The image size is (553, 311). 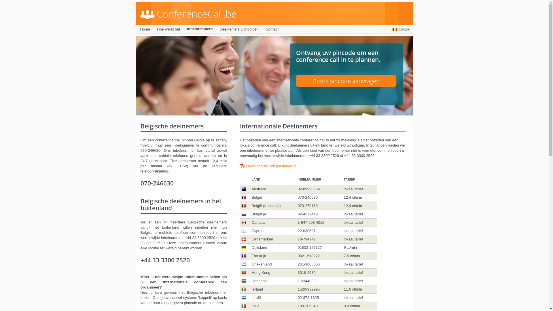 What do you see at coordinates (200, 29) in the screenshot?
I see `Inbelnummers` at bounding box center [200, 29].